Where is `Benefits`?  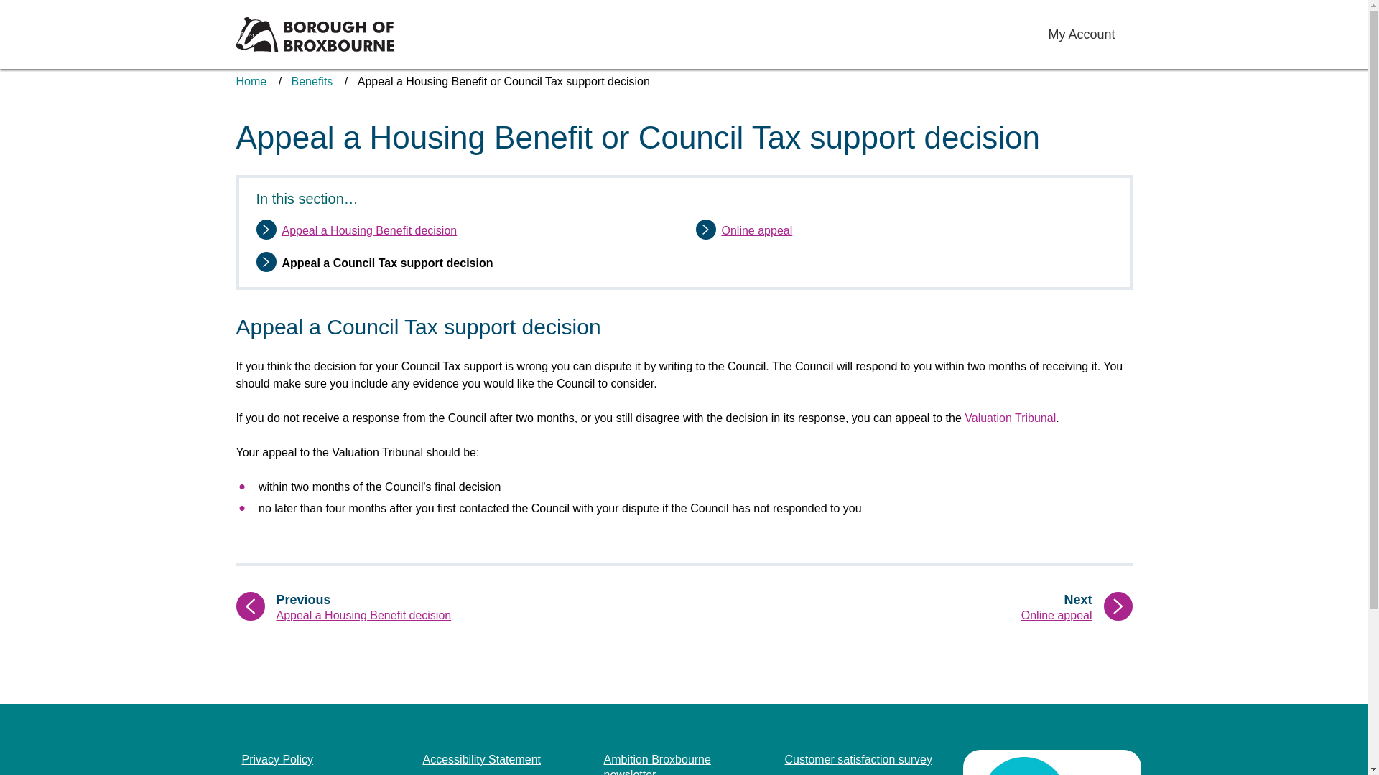 Benefits is located at coordinates (315, 34).